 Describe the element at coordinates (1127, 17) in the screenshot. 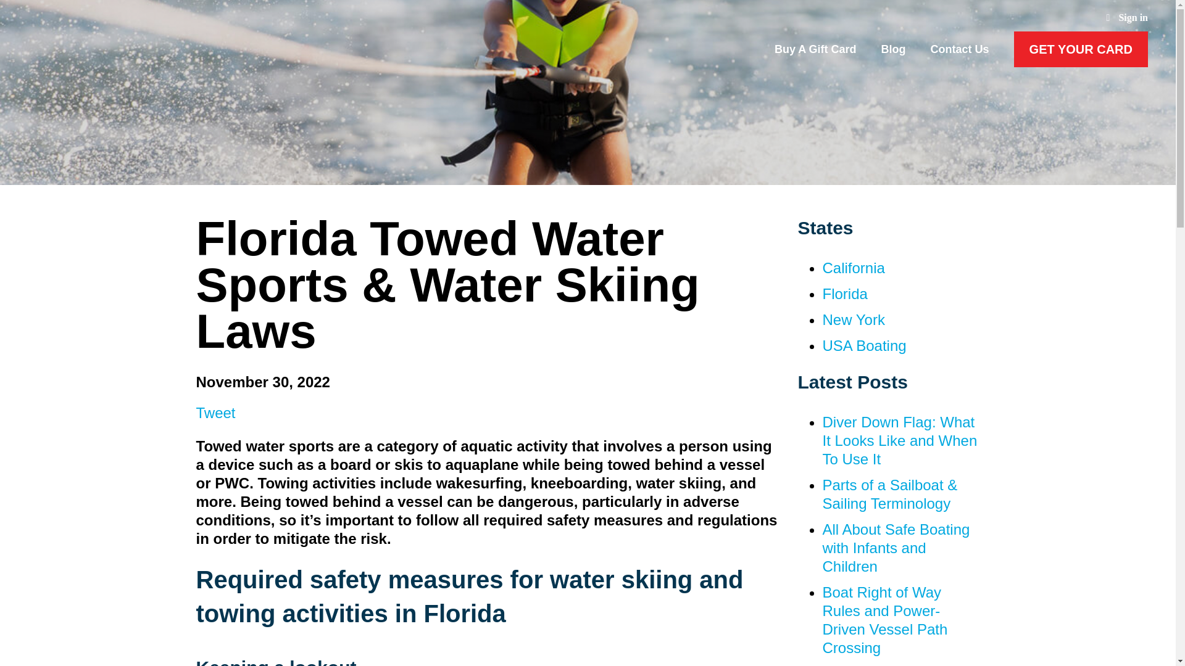

I see `Sign in` at that location.